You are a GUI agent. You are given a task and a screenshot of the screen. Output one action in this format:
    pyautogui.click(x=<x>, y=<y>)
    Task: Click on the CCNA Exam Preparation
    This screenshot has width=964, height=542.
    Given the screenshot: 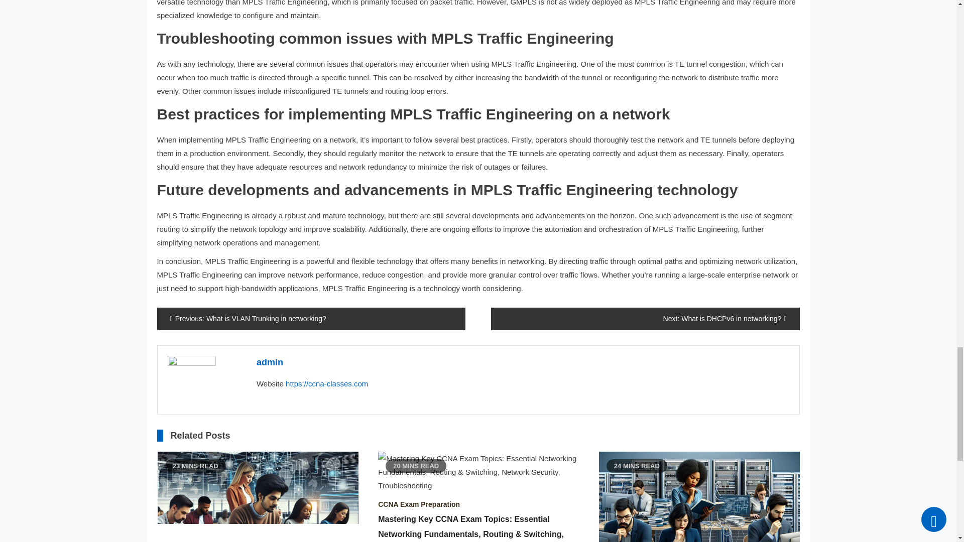 What is the action you would take?
    pyautogui.click(x=419, y=504)
    